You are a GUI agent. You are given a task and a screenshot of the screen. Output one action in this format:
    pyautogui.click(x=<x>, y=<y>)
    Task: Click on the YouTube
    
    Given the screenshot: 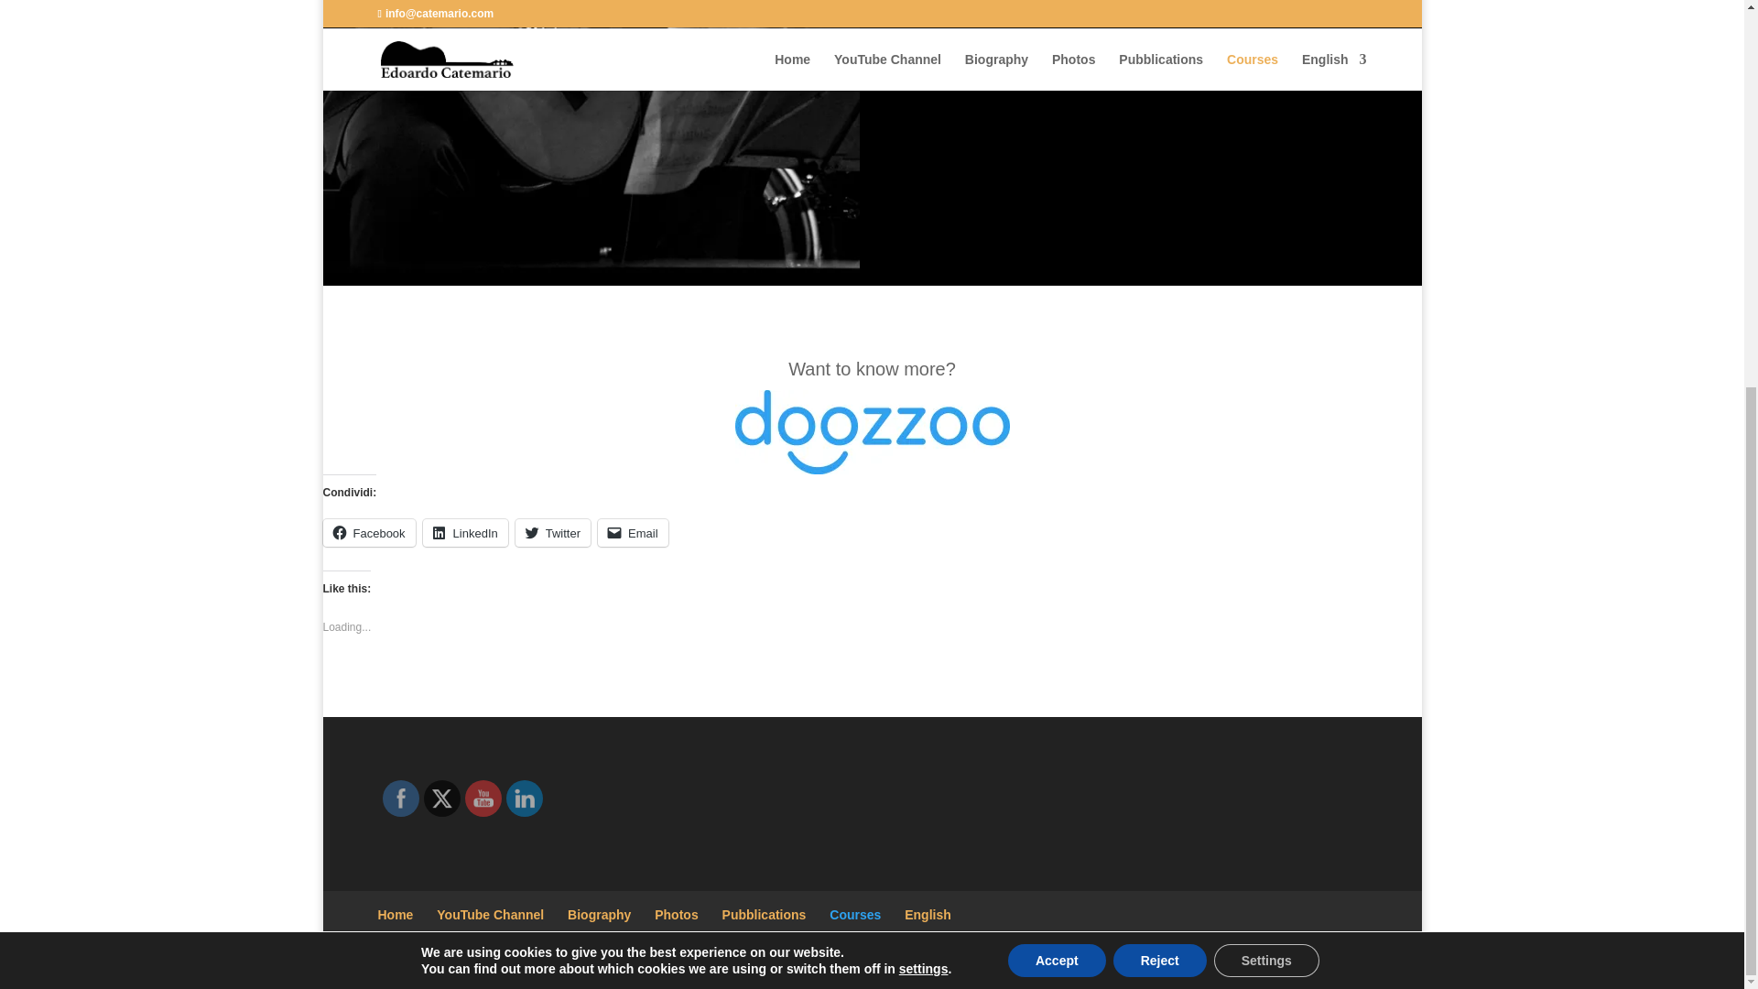 What is the action you would take?
    pyautogui.click(x=482, y=799)
    